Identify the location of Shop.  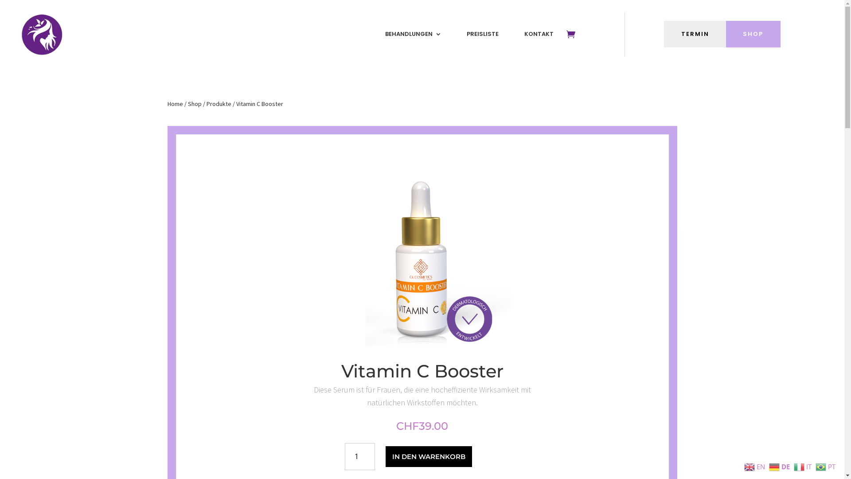
(195, 104).